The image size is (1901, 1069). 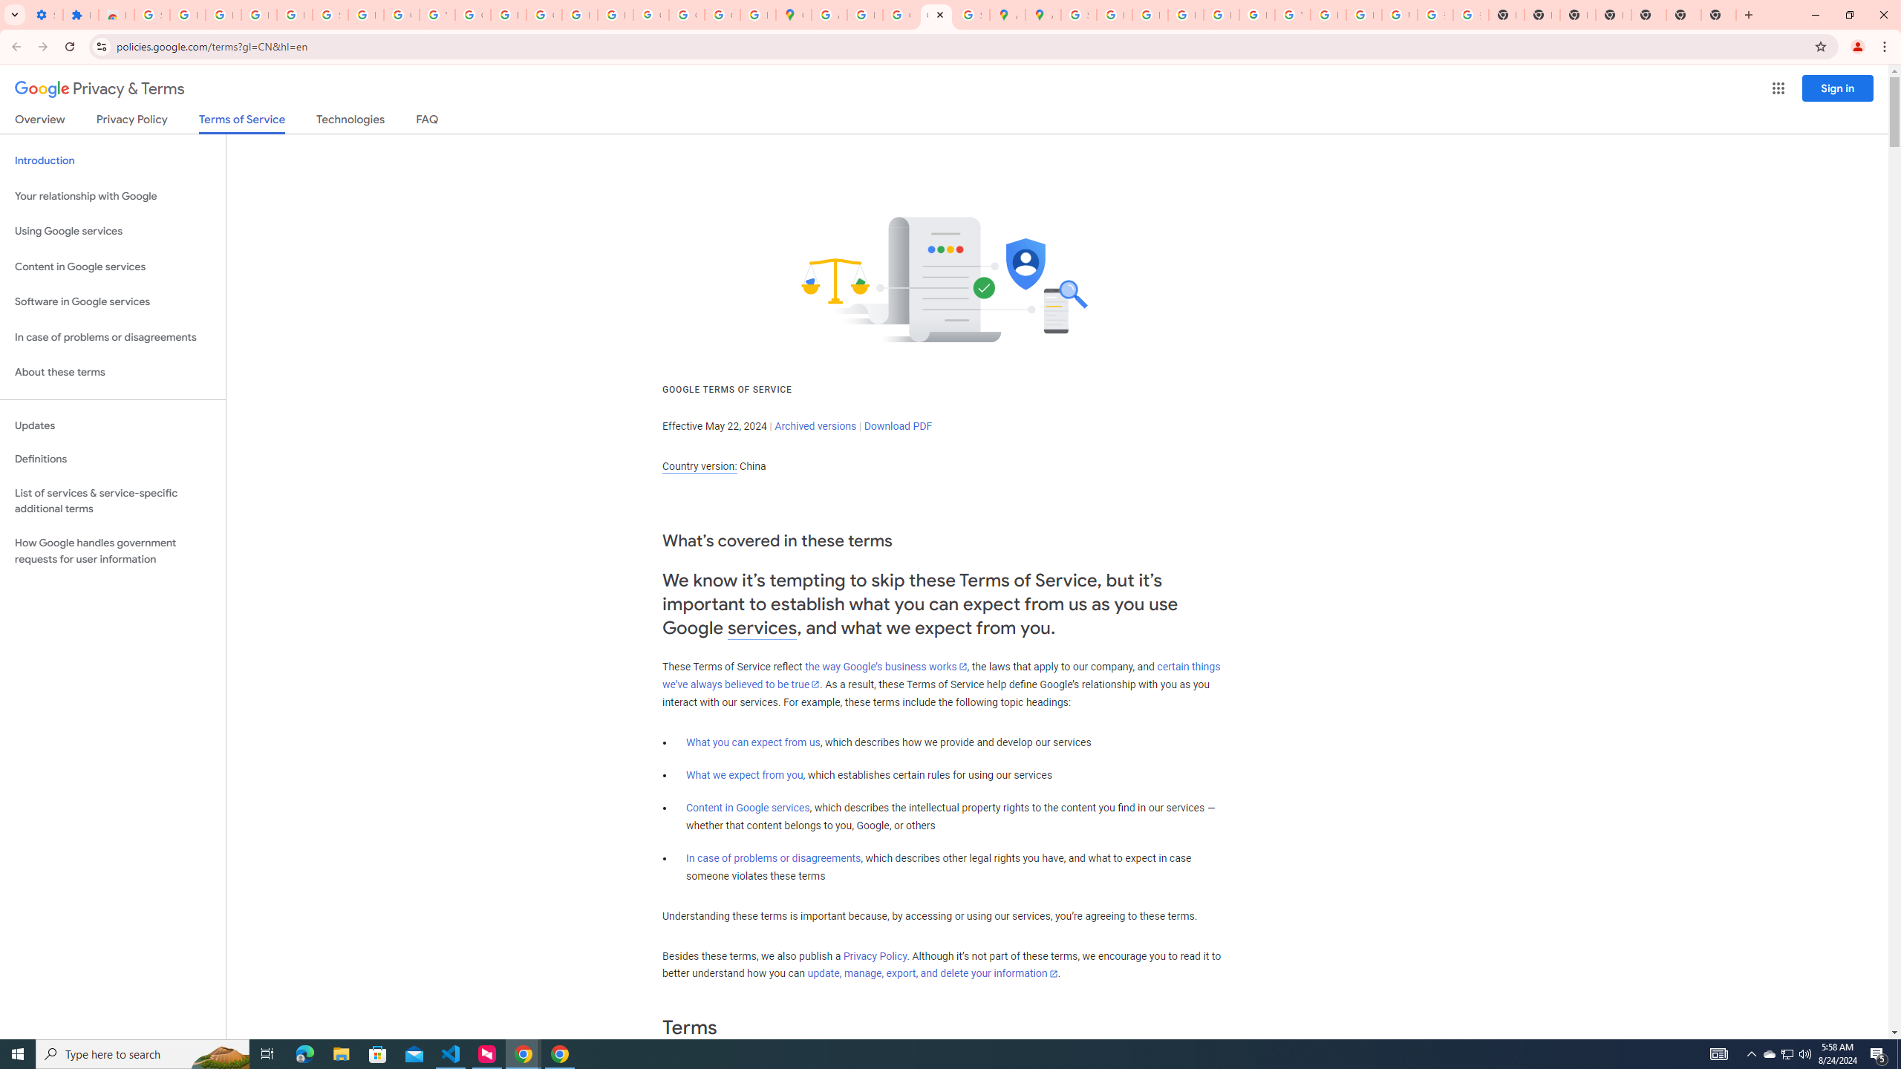 What do you see at coordinates (113, 500) in the screenshot?
I see `List of services & service-specific additional terms` at bounding box center [113, 500].